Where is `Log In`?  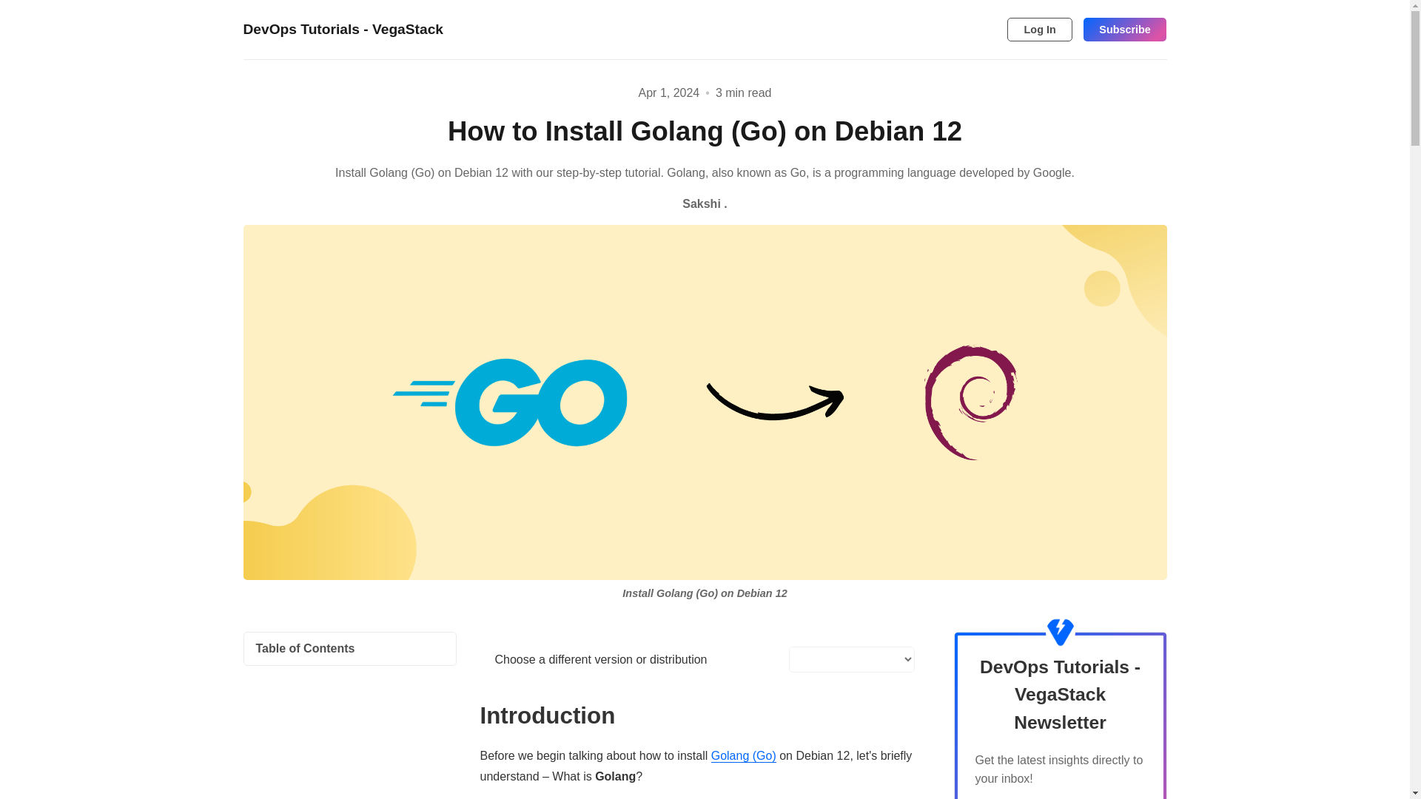 Log In is located at coordinates (1040, 30).